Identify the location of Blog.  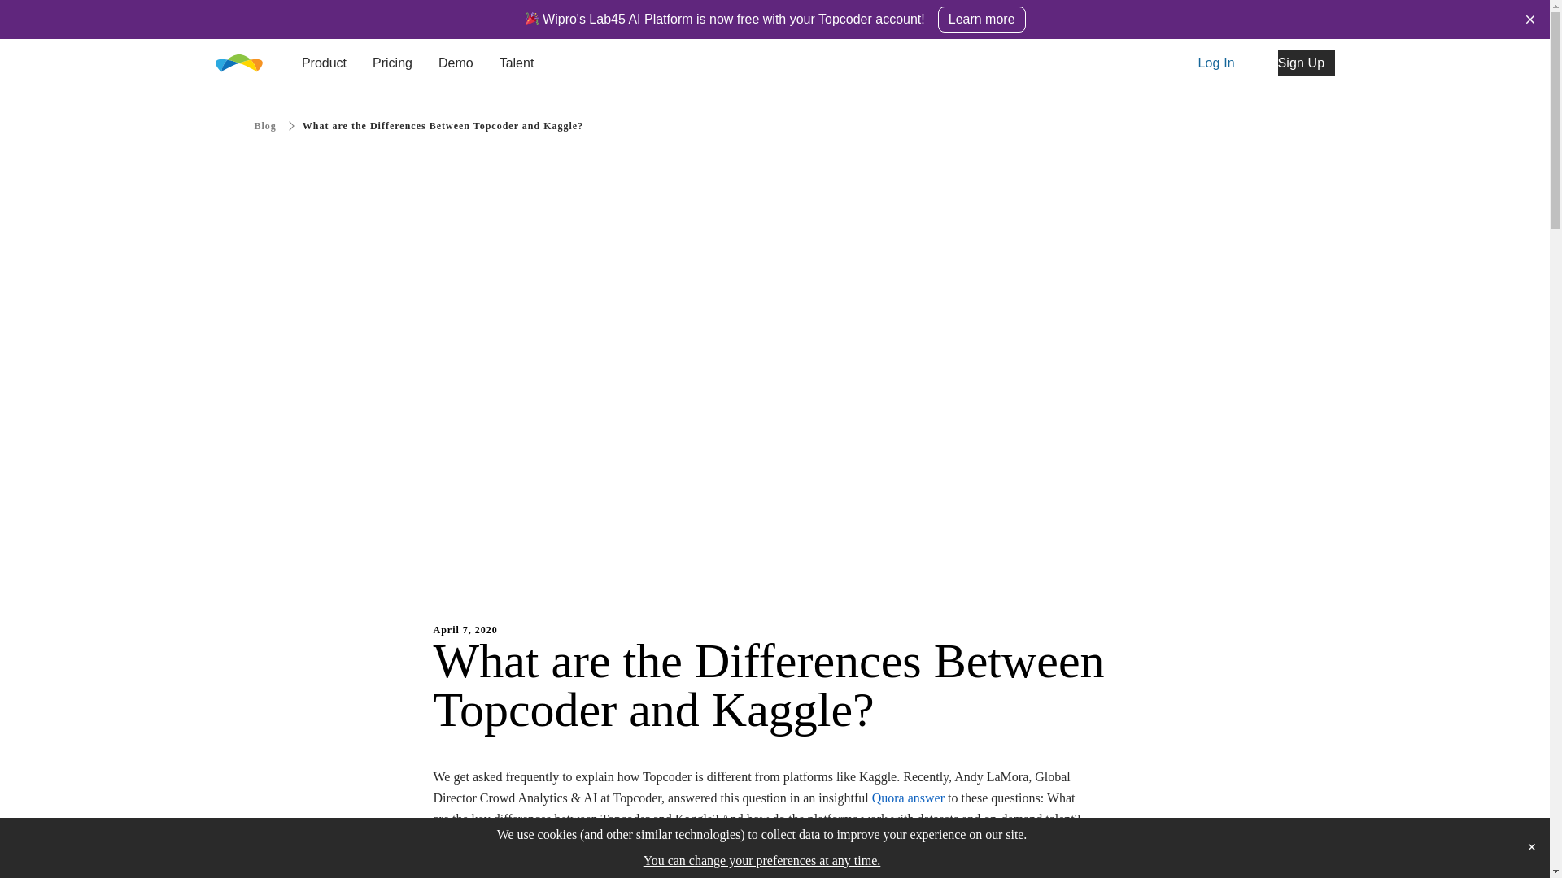
(277, 125).